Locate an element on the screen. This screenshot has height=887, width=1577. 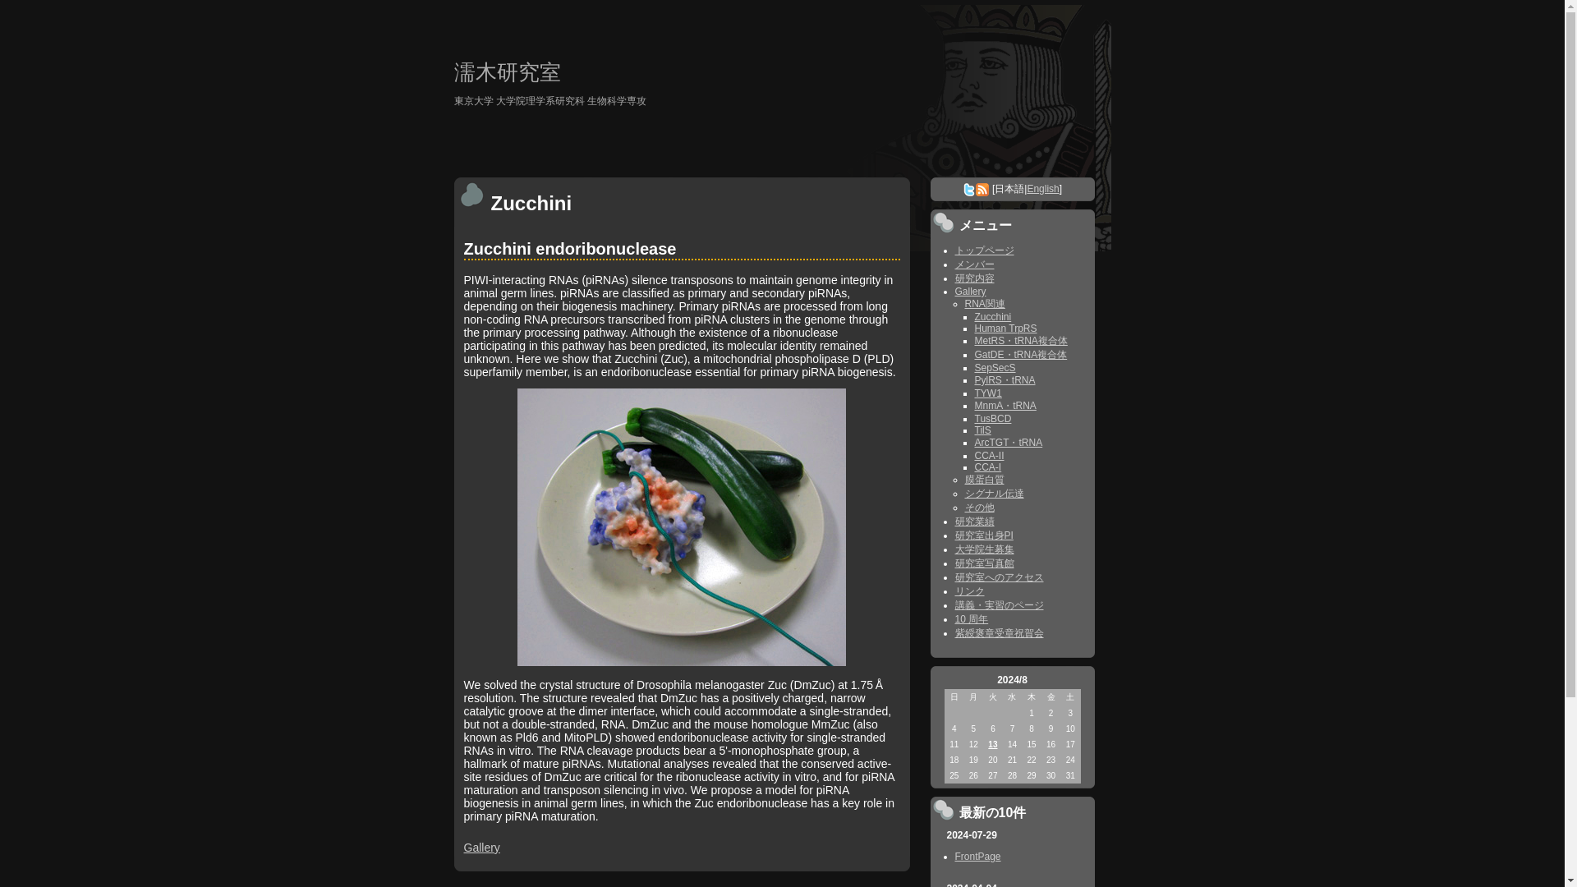
TusBCD is located at coordinates (992, 419).